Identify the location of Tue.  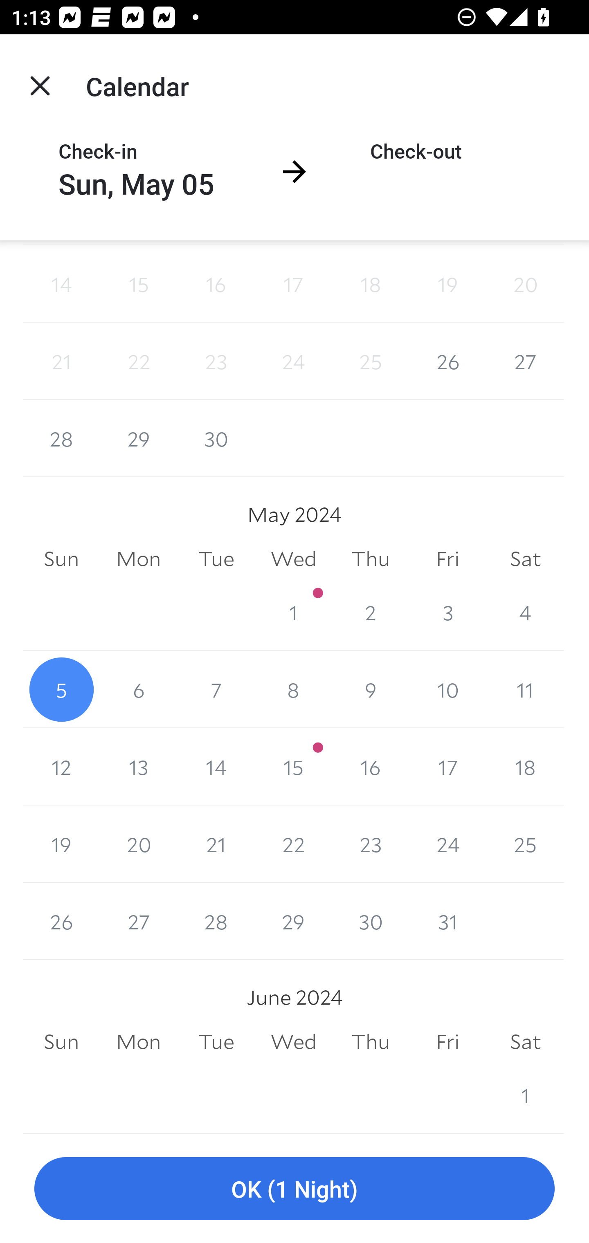
(216, 559).